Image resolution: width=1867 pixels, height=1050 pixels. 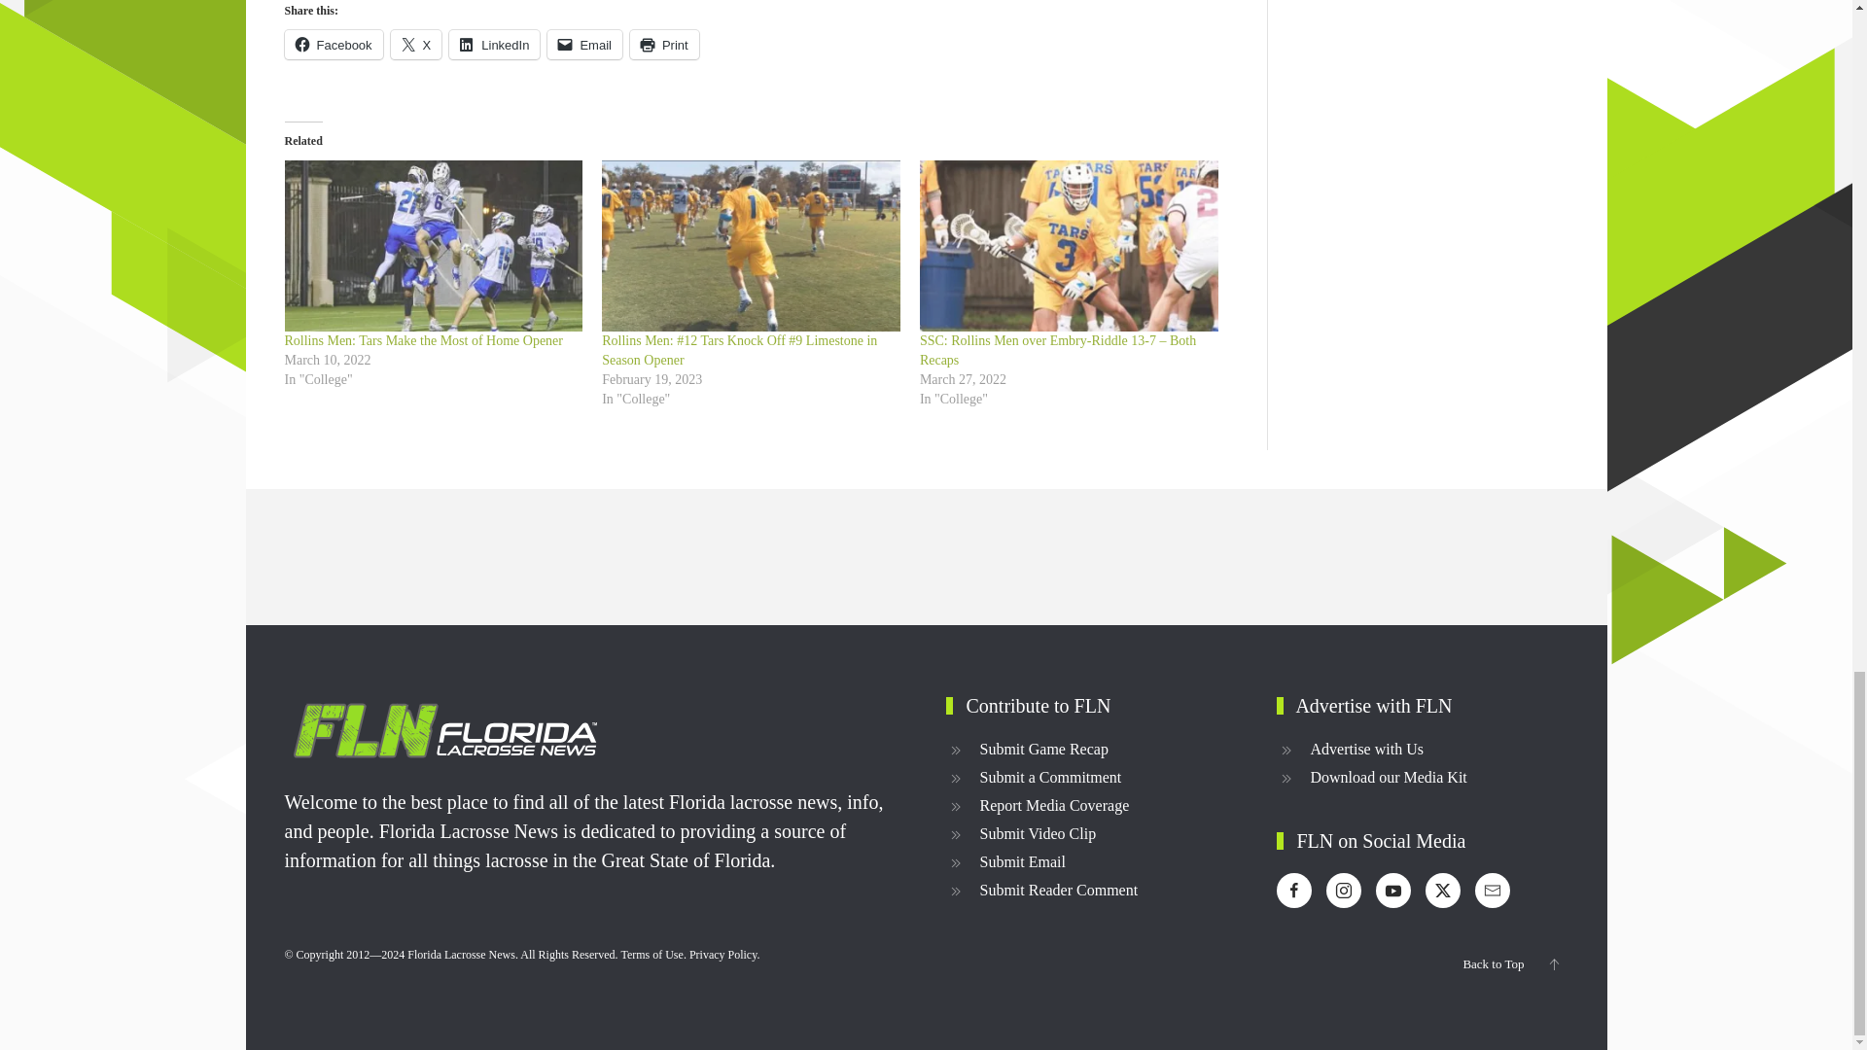 I want to click on Back To Top, so click(x=1553, y=964).